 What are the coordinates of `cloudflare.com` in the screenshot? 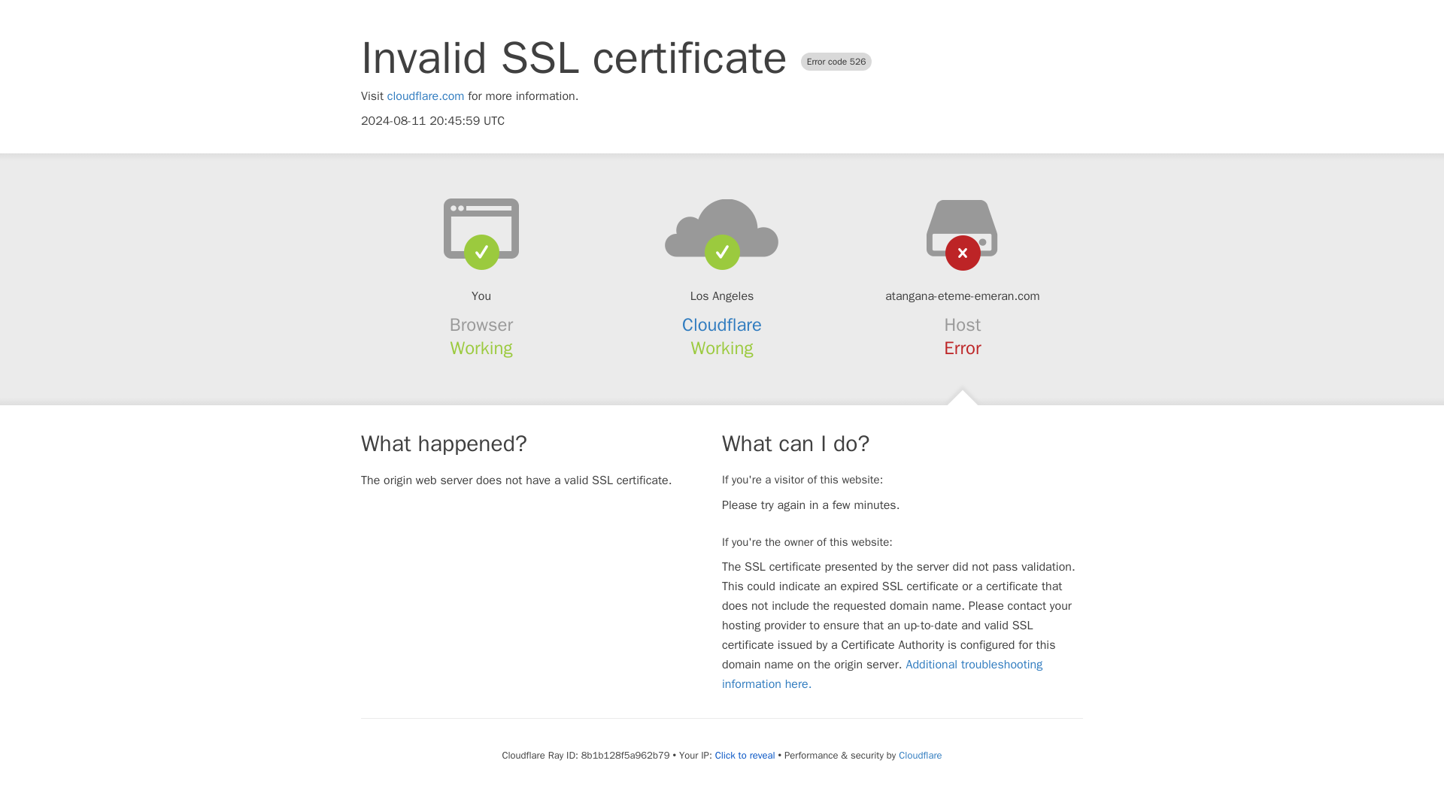 It's located at (426, 96).